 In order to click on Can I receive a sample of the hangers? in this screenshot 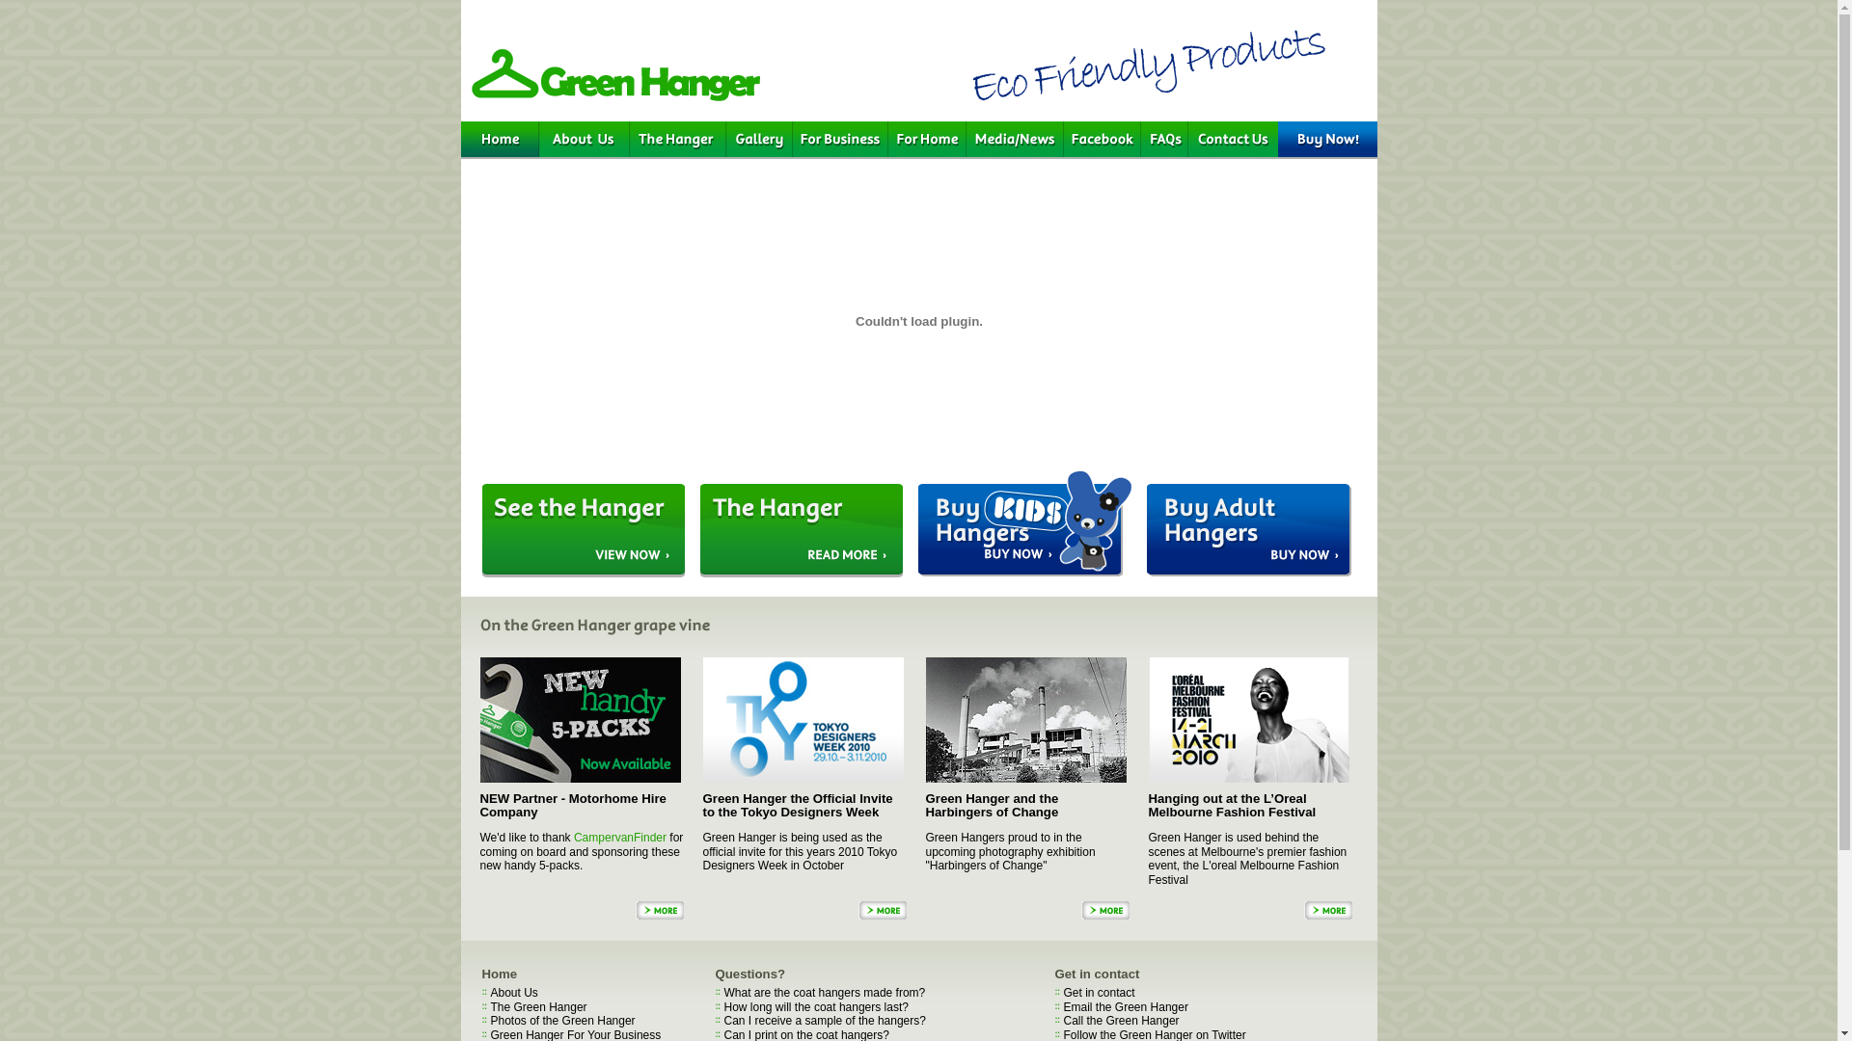, I will do `click(824, 1021)`.